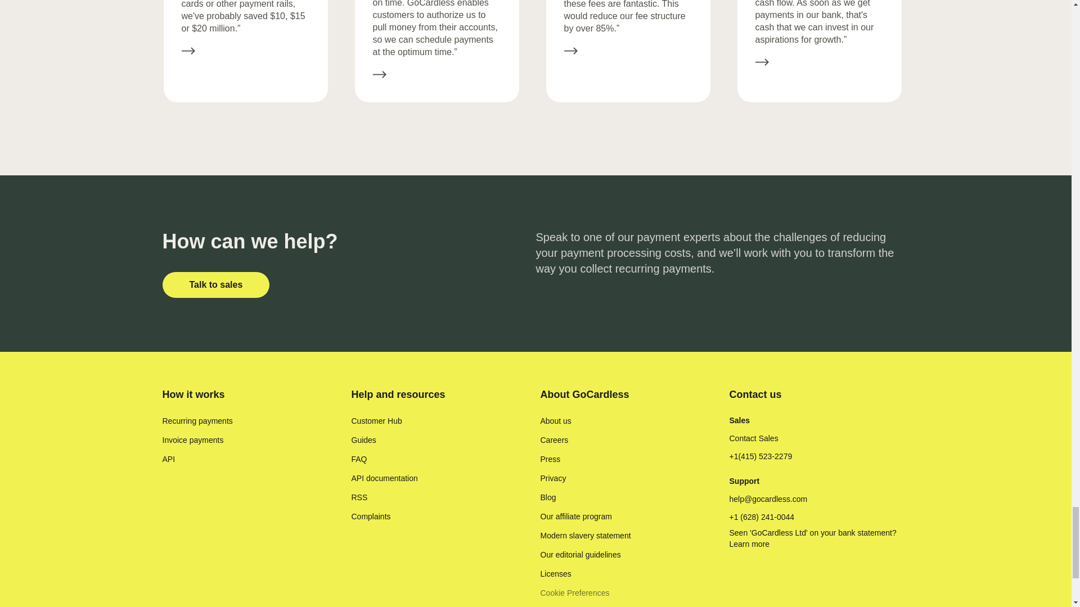  I want to click on API documentation, so click(384, 478).